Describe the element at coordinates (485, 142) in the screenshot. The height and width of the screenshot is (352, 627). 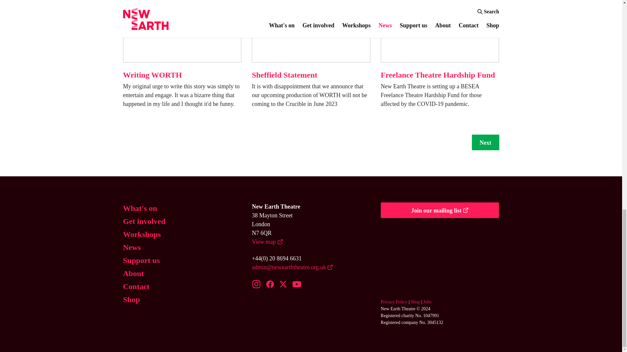
I see `Next` at that location.